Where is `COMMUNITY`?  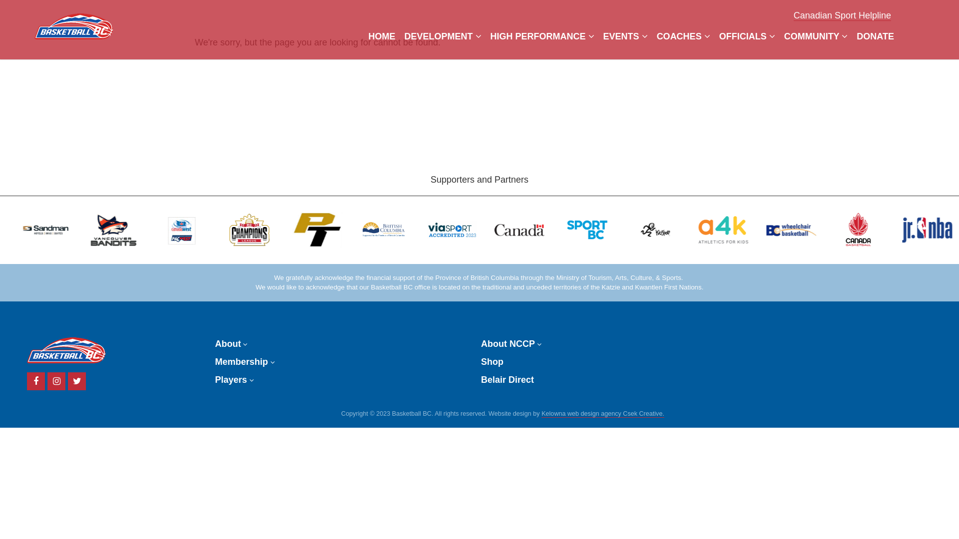 COMMUNITY is located at coordinates (816, 36).